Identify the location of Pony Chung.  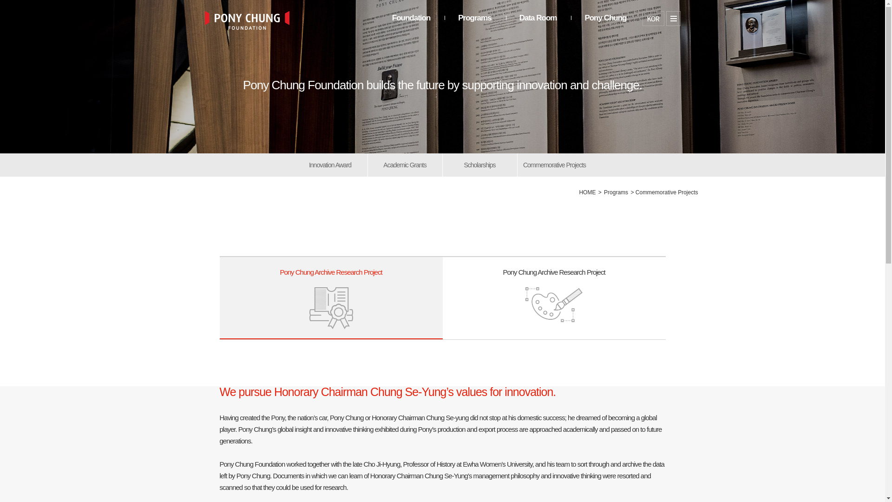
(616, 192).